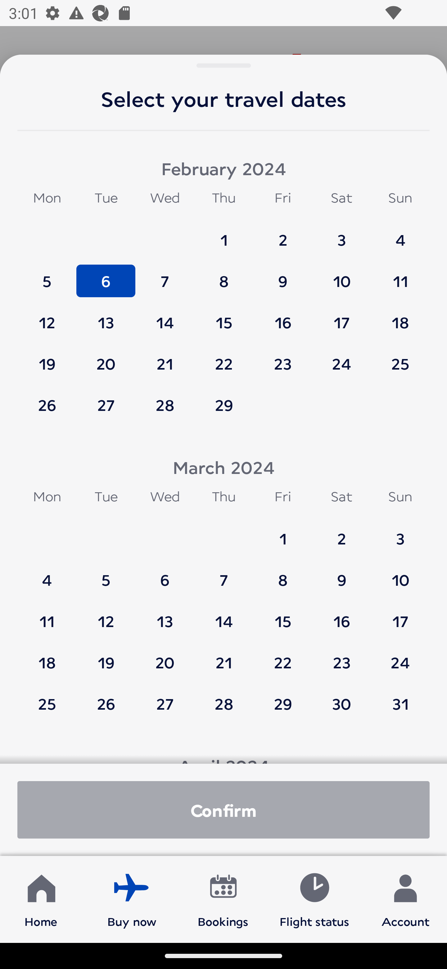  I want to click on 3, so click(341, 234).